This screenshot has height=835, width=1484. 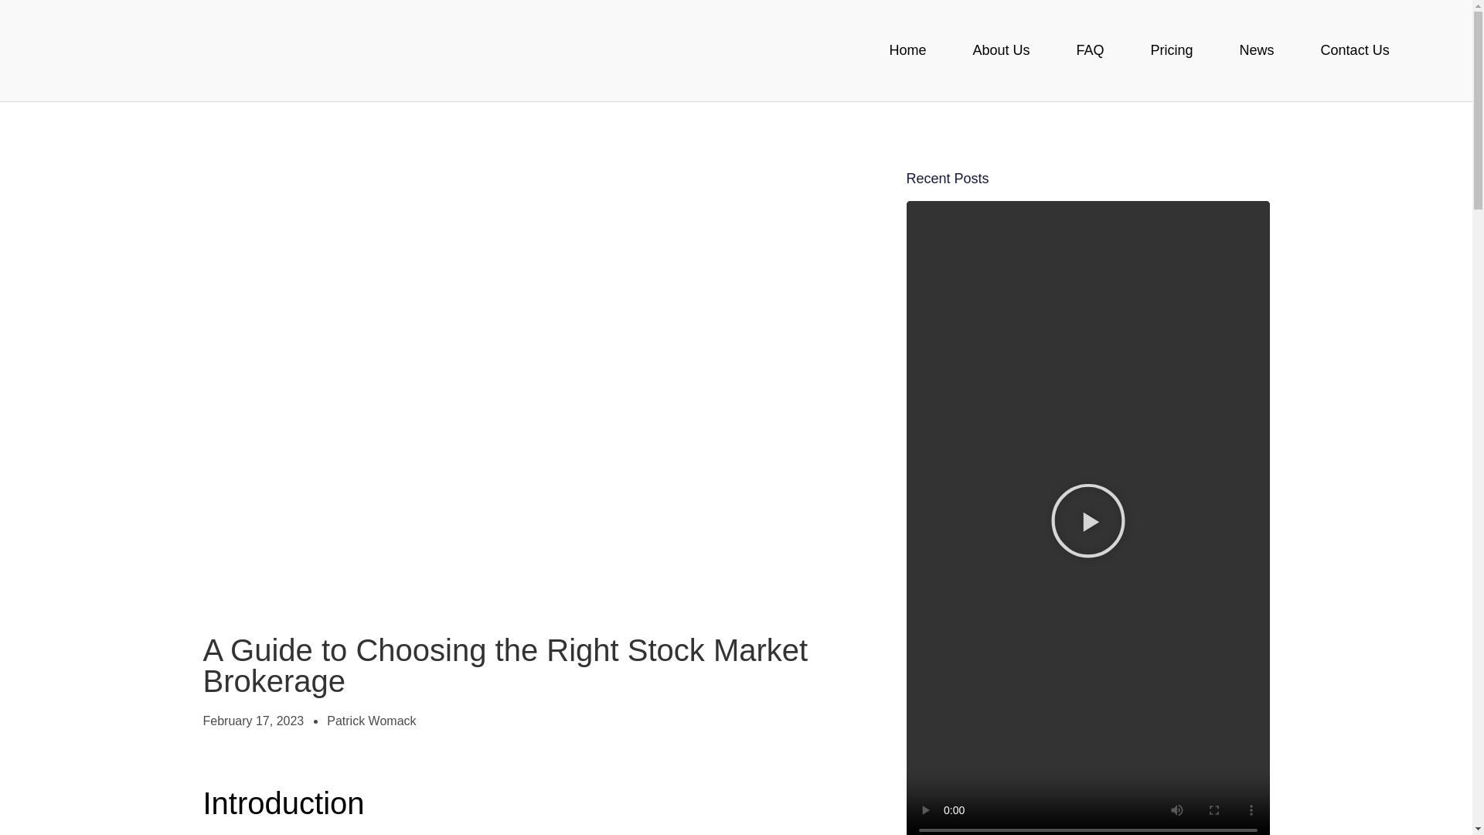 I want to click on Home, so click(x=907, y=49).